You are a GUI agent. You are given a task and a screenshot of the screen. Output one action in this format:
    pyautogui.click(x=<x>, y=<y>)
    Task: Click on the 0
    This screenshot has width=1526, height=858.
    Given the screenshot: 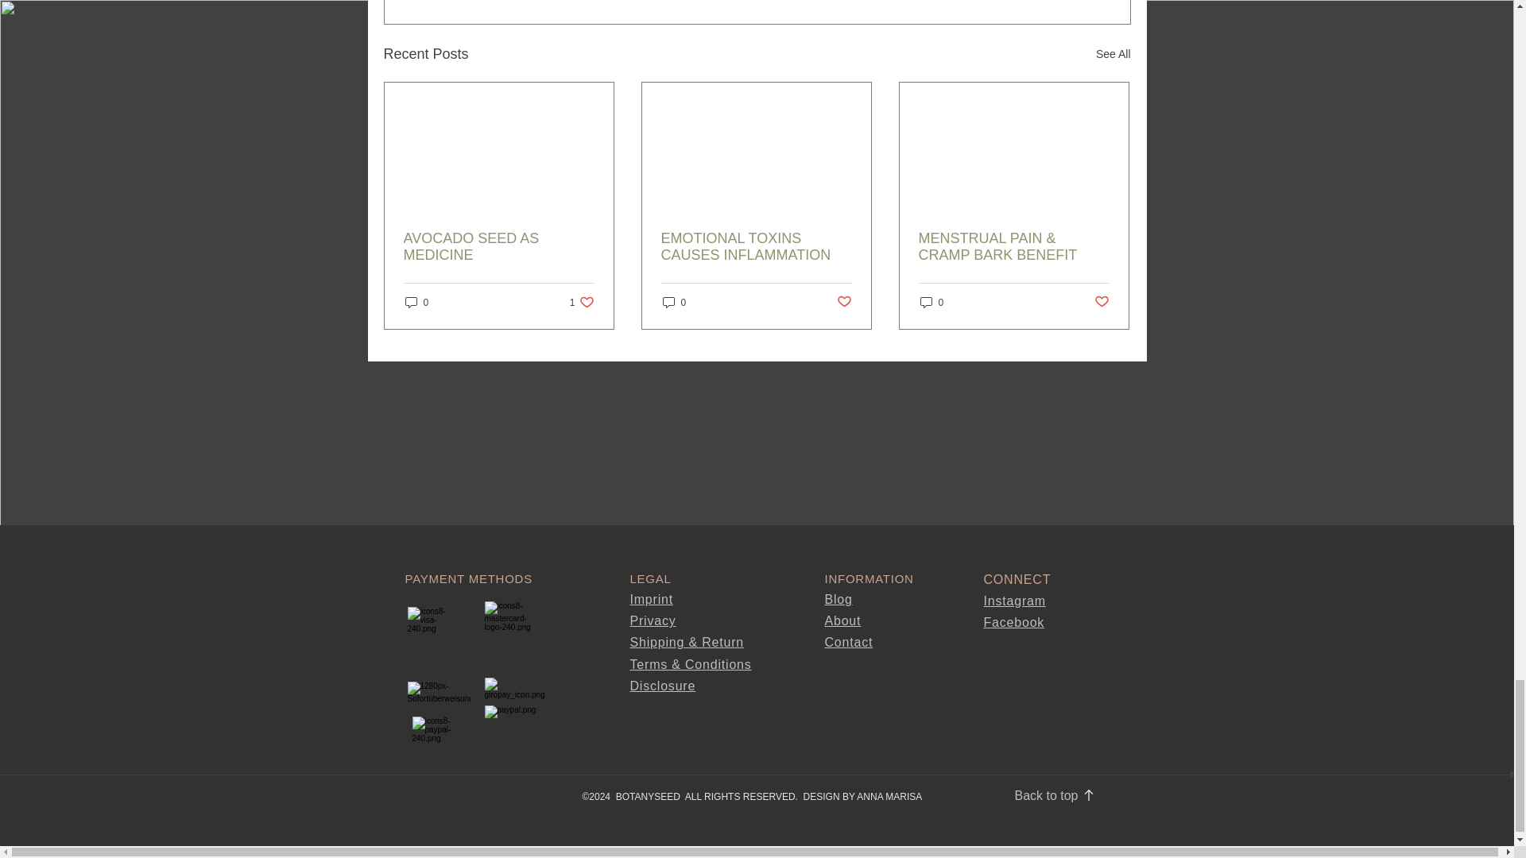 What is the action you would take?
    pyautogui.click(x=931, y=302)
    